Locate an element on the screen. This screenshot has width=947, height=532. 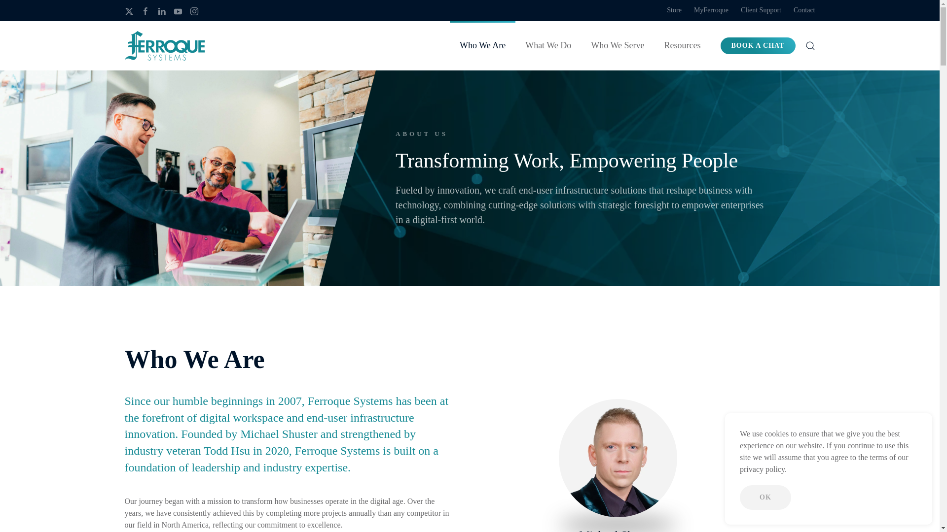
Who We Are is located at coordinates (580, 161).